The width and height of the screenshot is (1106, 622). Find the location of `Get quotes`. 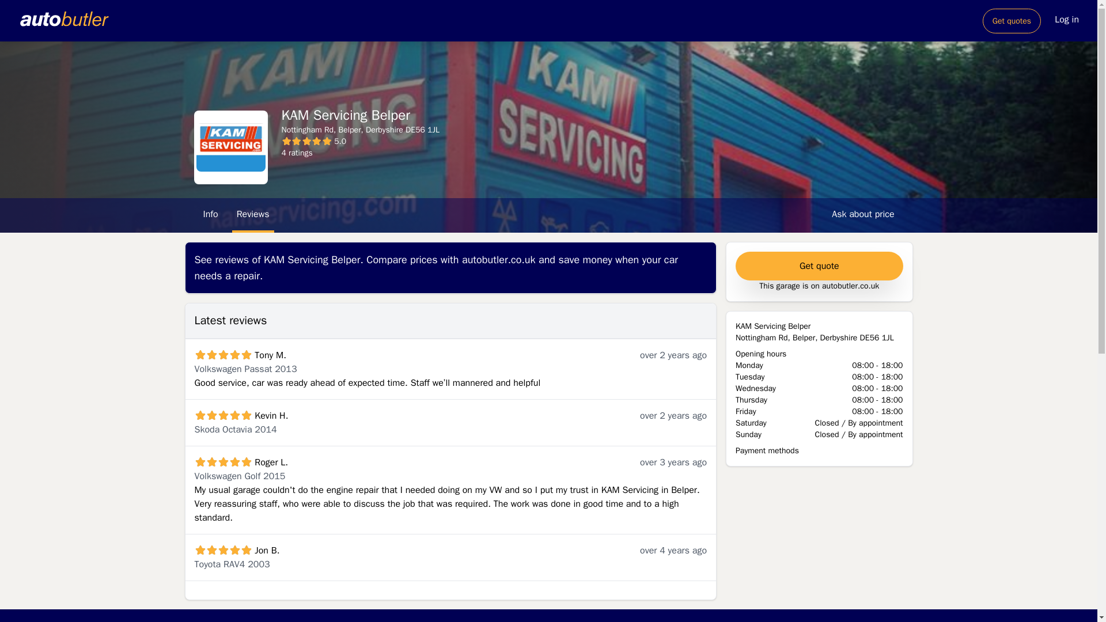

Get quotes is located at coordinates (1012, 21).